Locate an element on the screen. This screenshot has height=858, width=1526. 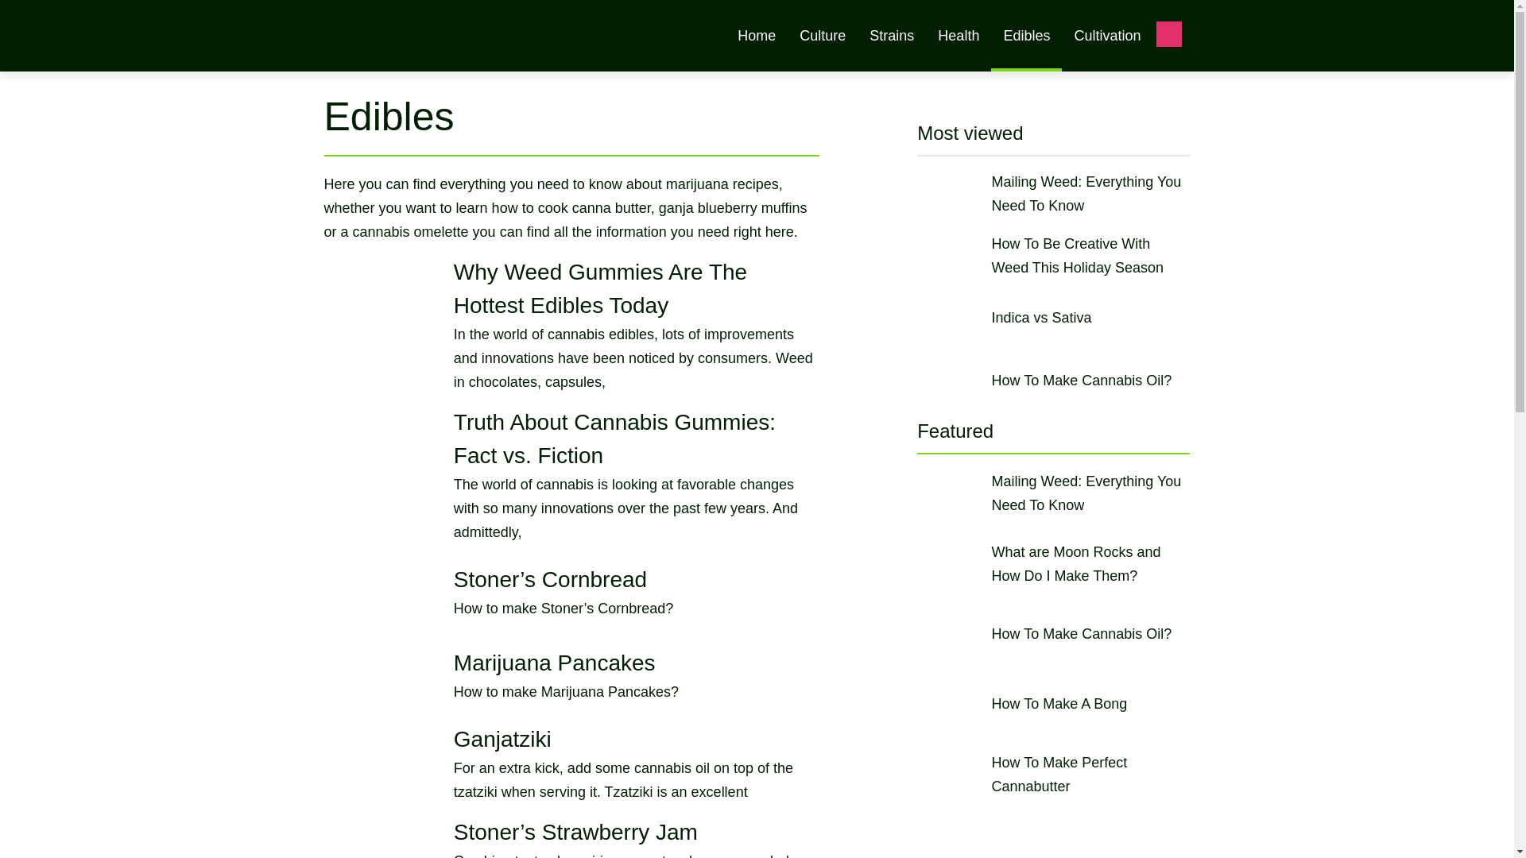
How To Make Cannabis Oil? is located at coordinates (1053, 634).